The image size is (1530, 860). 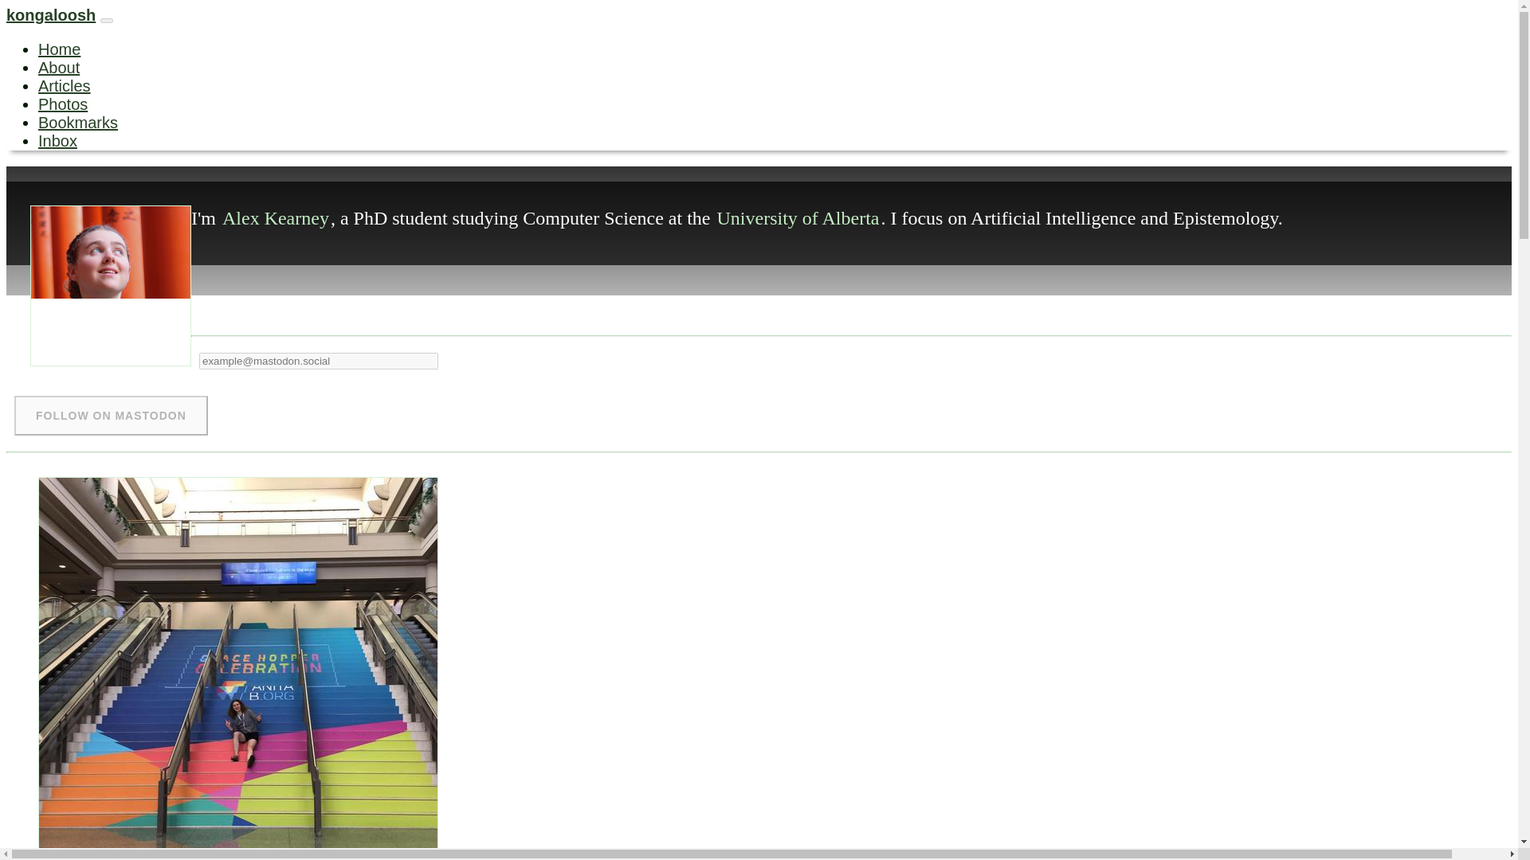 What do you see at coordinates (78, 123) in the screenshot?
I see `Bookmarks` at bounding box center [78, 123].